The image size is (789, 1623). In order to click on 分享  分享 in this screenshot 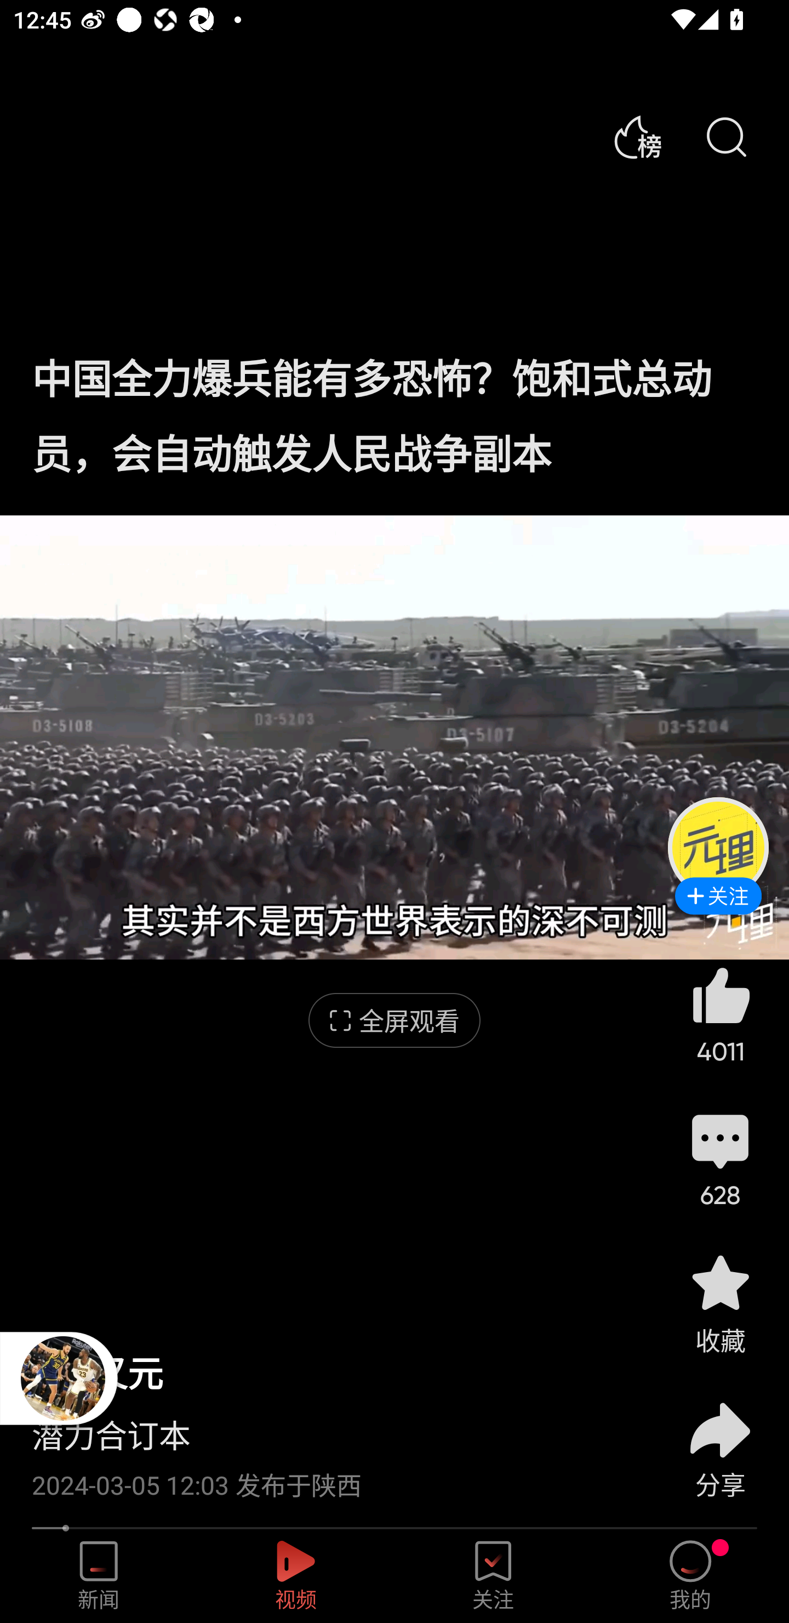, I will do `click(720, 1439)`.